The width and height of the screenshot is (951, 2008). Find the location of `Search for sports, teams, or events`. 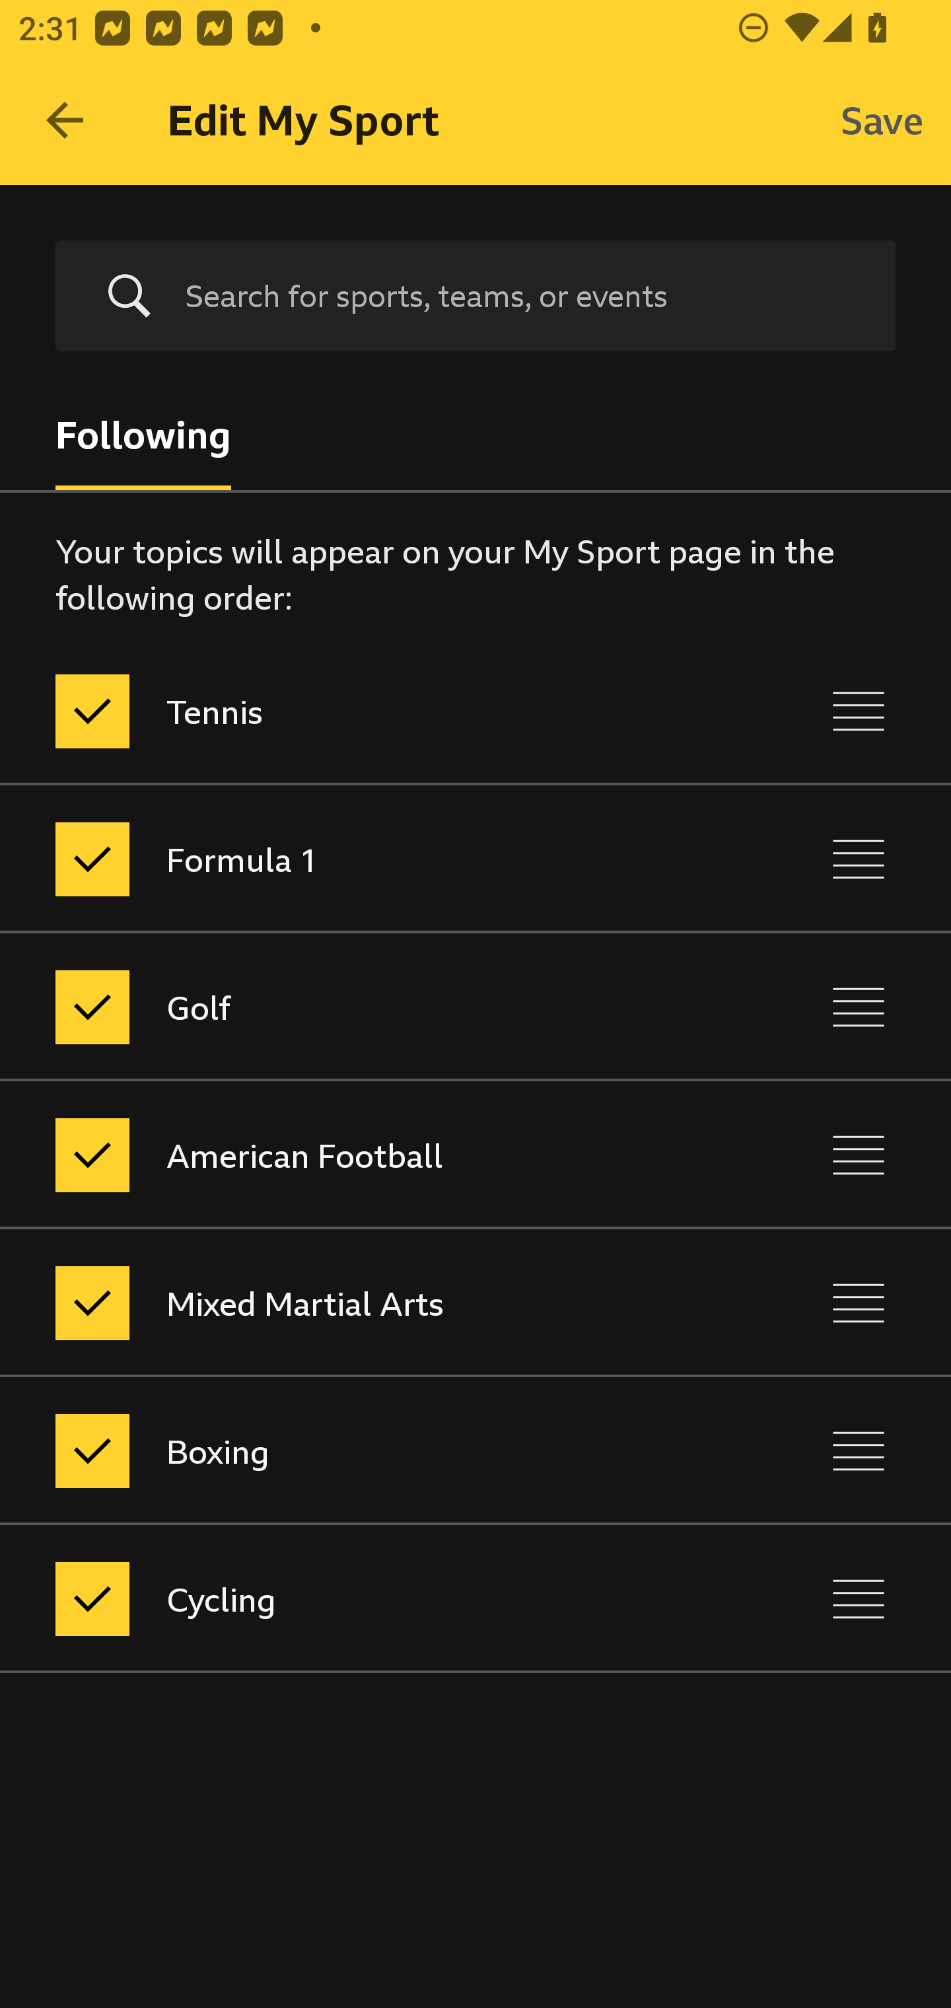

Search for sports, teams, or events is located at coordinates (475, 296).